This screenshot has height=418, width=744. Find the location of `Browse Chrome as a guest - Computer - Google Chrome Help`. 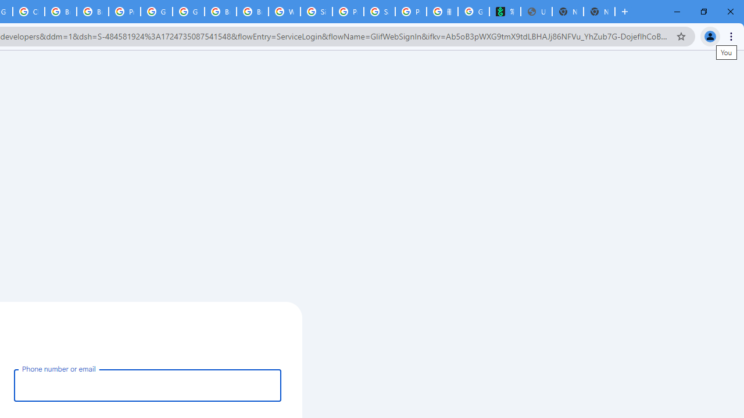

Browse Chrome as a guest - Computer - Google Chrome Help is located at coordinates (60, 12).